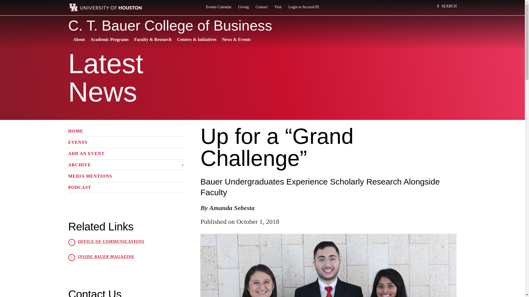  What do you see at coordinates (219, 7) in the screenshot?
I see `Events Calendar` at bounding box center [219, 7].